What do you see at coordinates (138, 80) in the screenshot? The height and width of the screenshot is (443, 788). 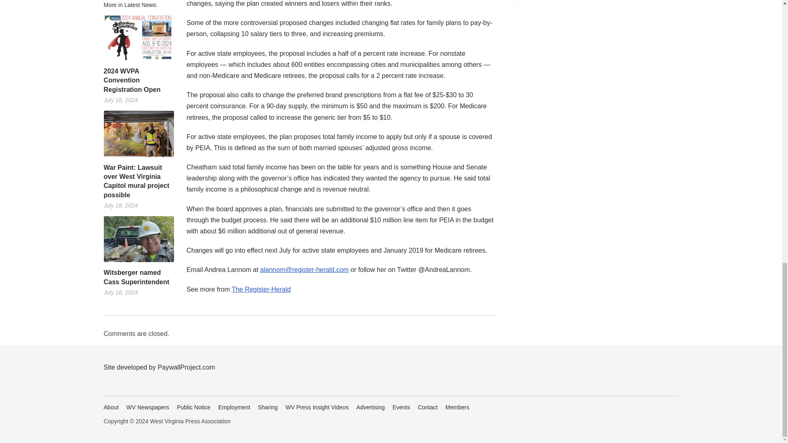 I see `Permalink to 2024 WVPA Convention Registration Open` at bounding box center [138, 80].